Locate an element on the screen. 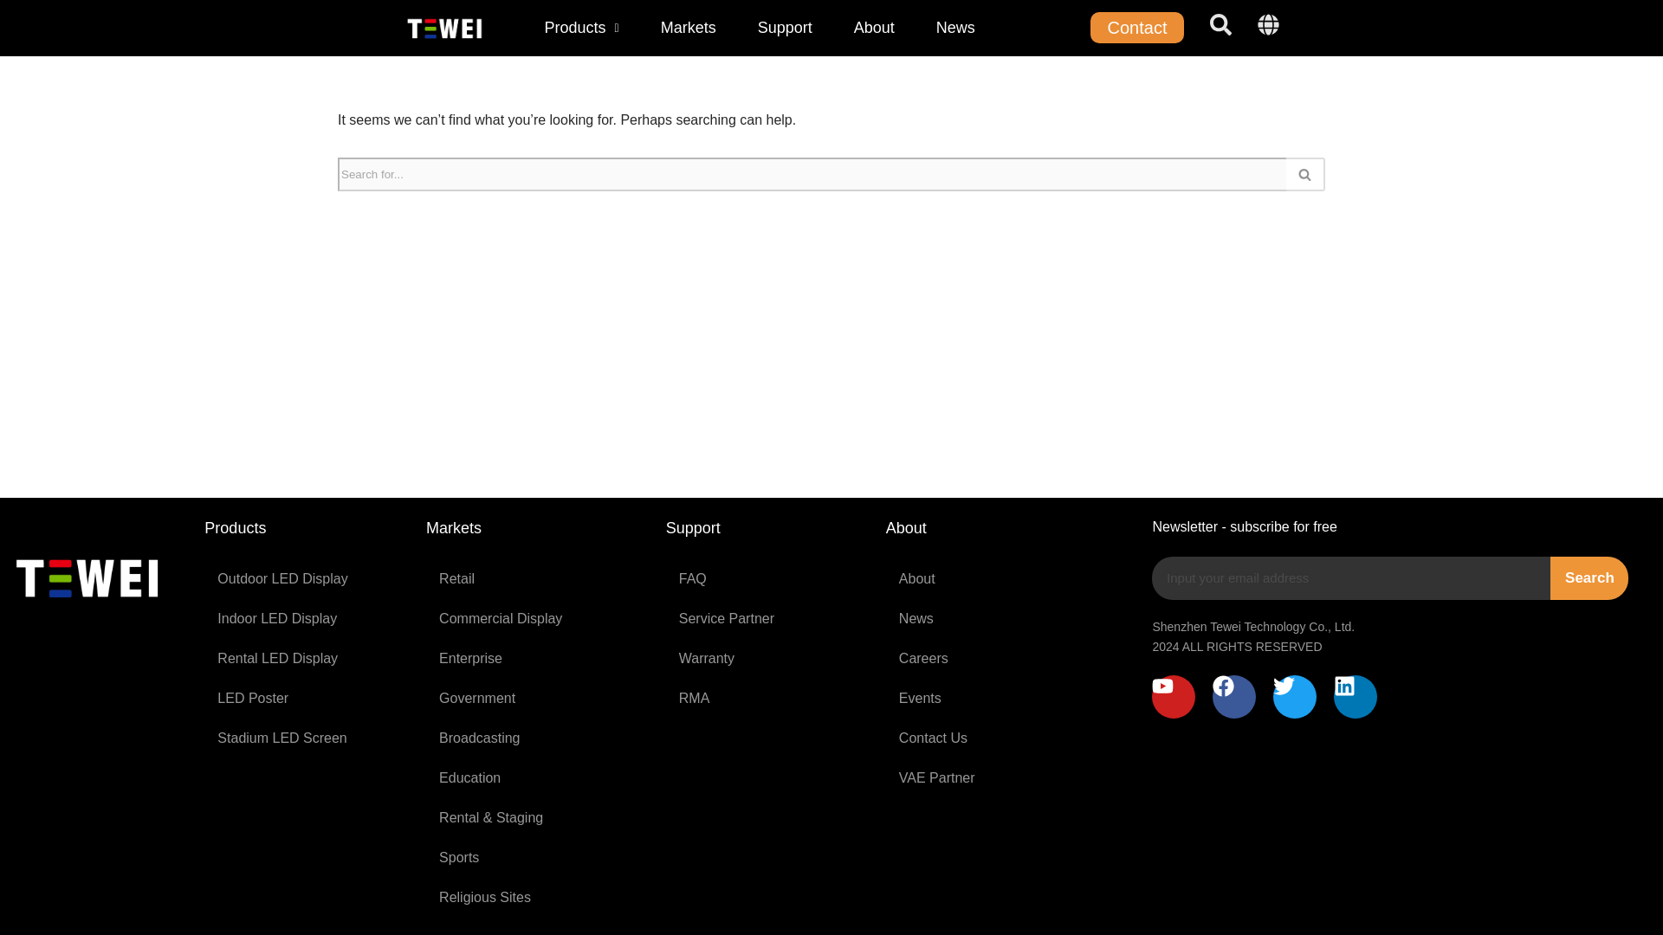 The image size is (1663, 935). Contact is located at coordinates (1137, 28).